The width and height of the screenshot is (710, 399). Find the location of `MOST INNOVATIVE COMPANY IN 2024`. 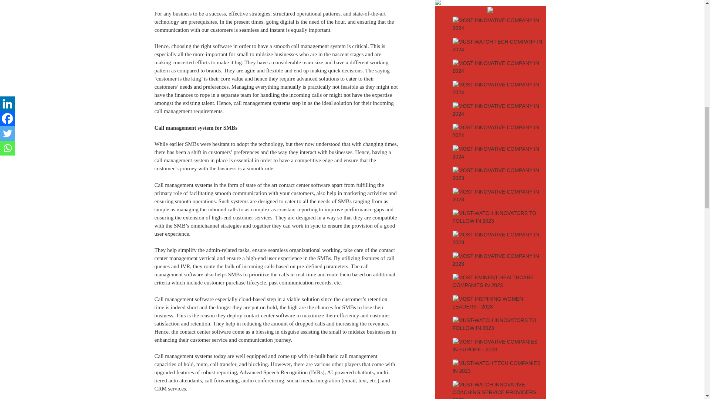

MOST INNOVATIVE COMPANY IN 2024 is located at coordinates (498, 110).